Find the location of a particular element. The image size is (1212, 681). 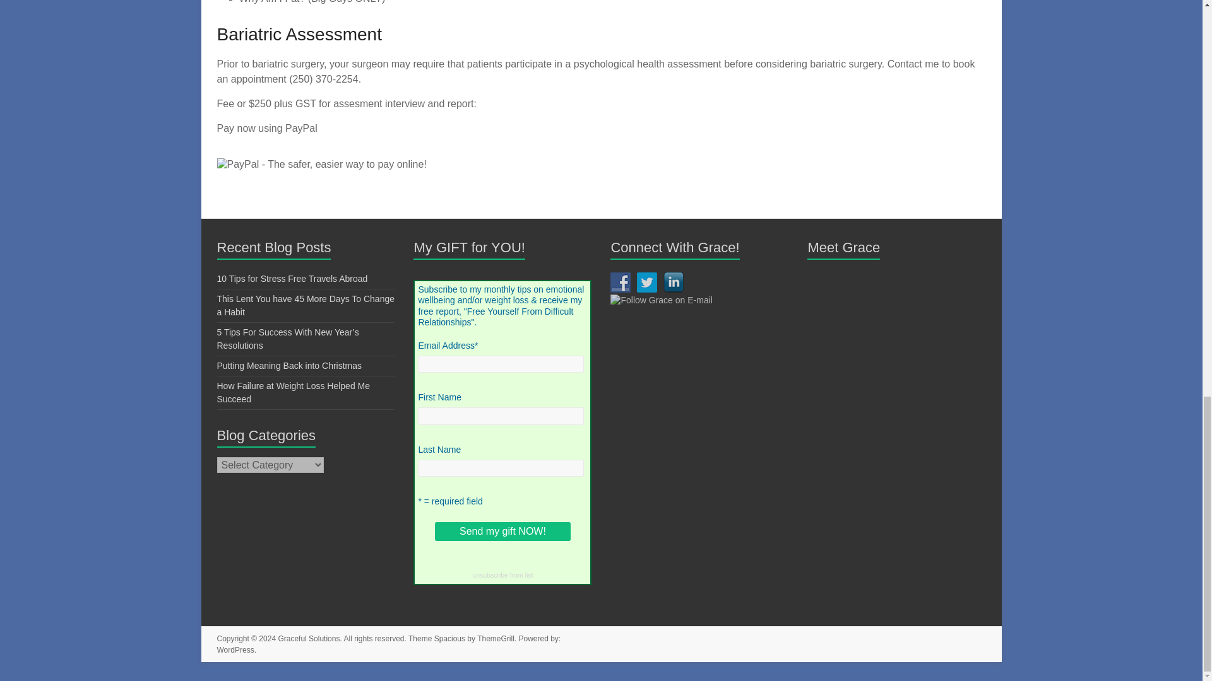

Follow Grace on Facebook is located at coordinates (620, 282).